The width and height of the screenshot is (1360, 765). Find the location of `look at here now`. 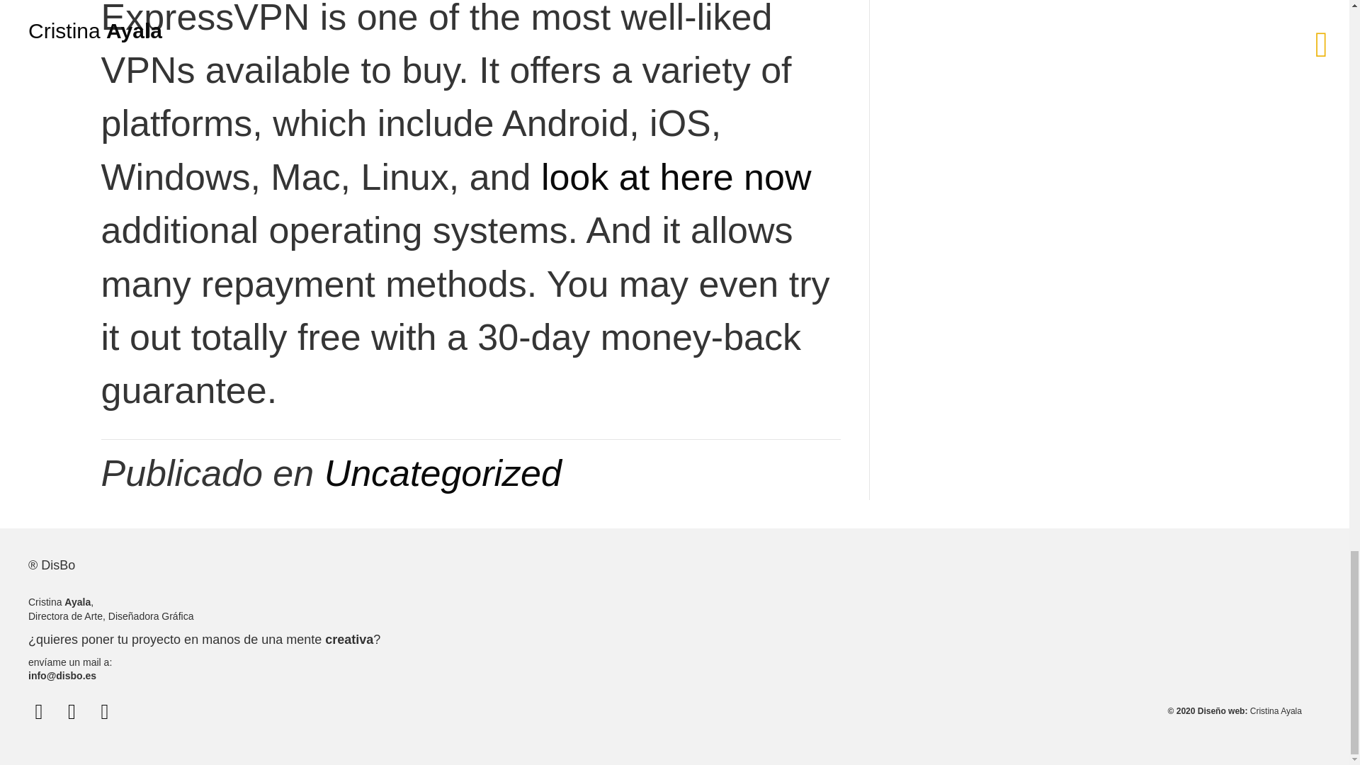

look at here now is located at coordinates (676, 177).